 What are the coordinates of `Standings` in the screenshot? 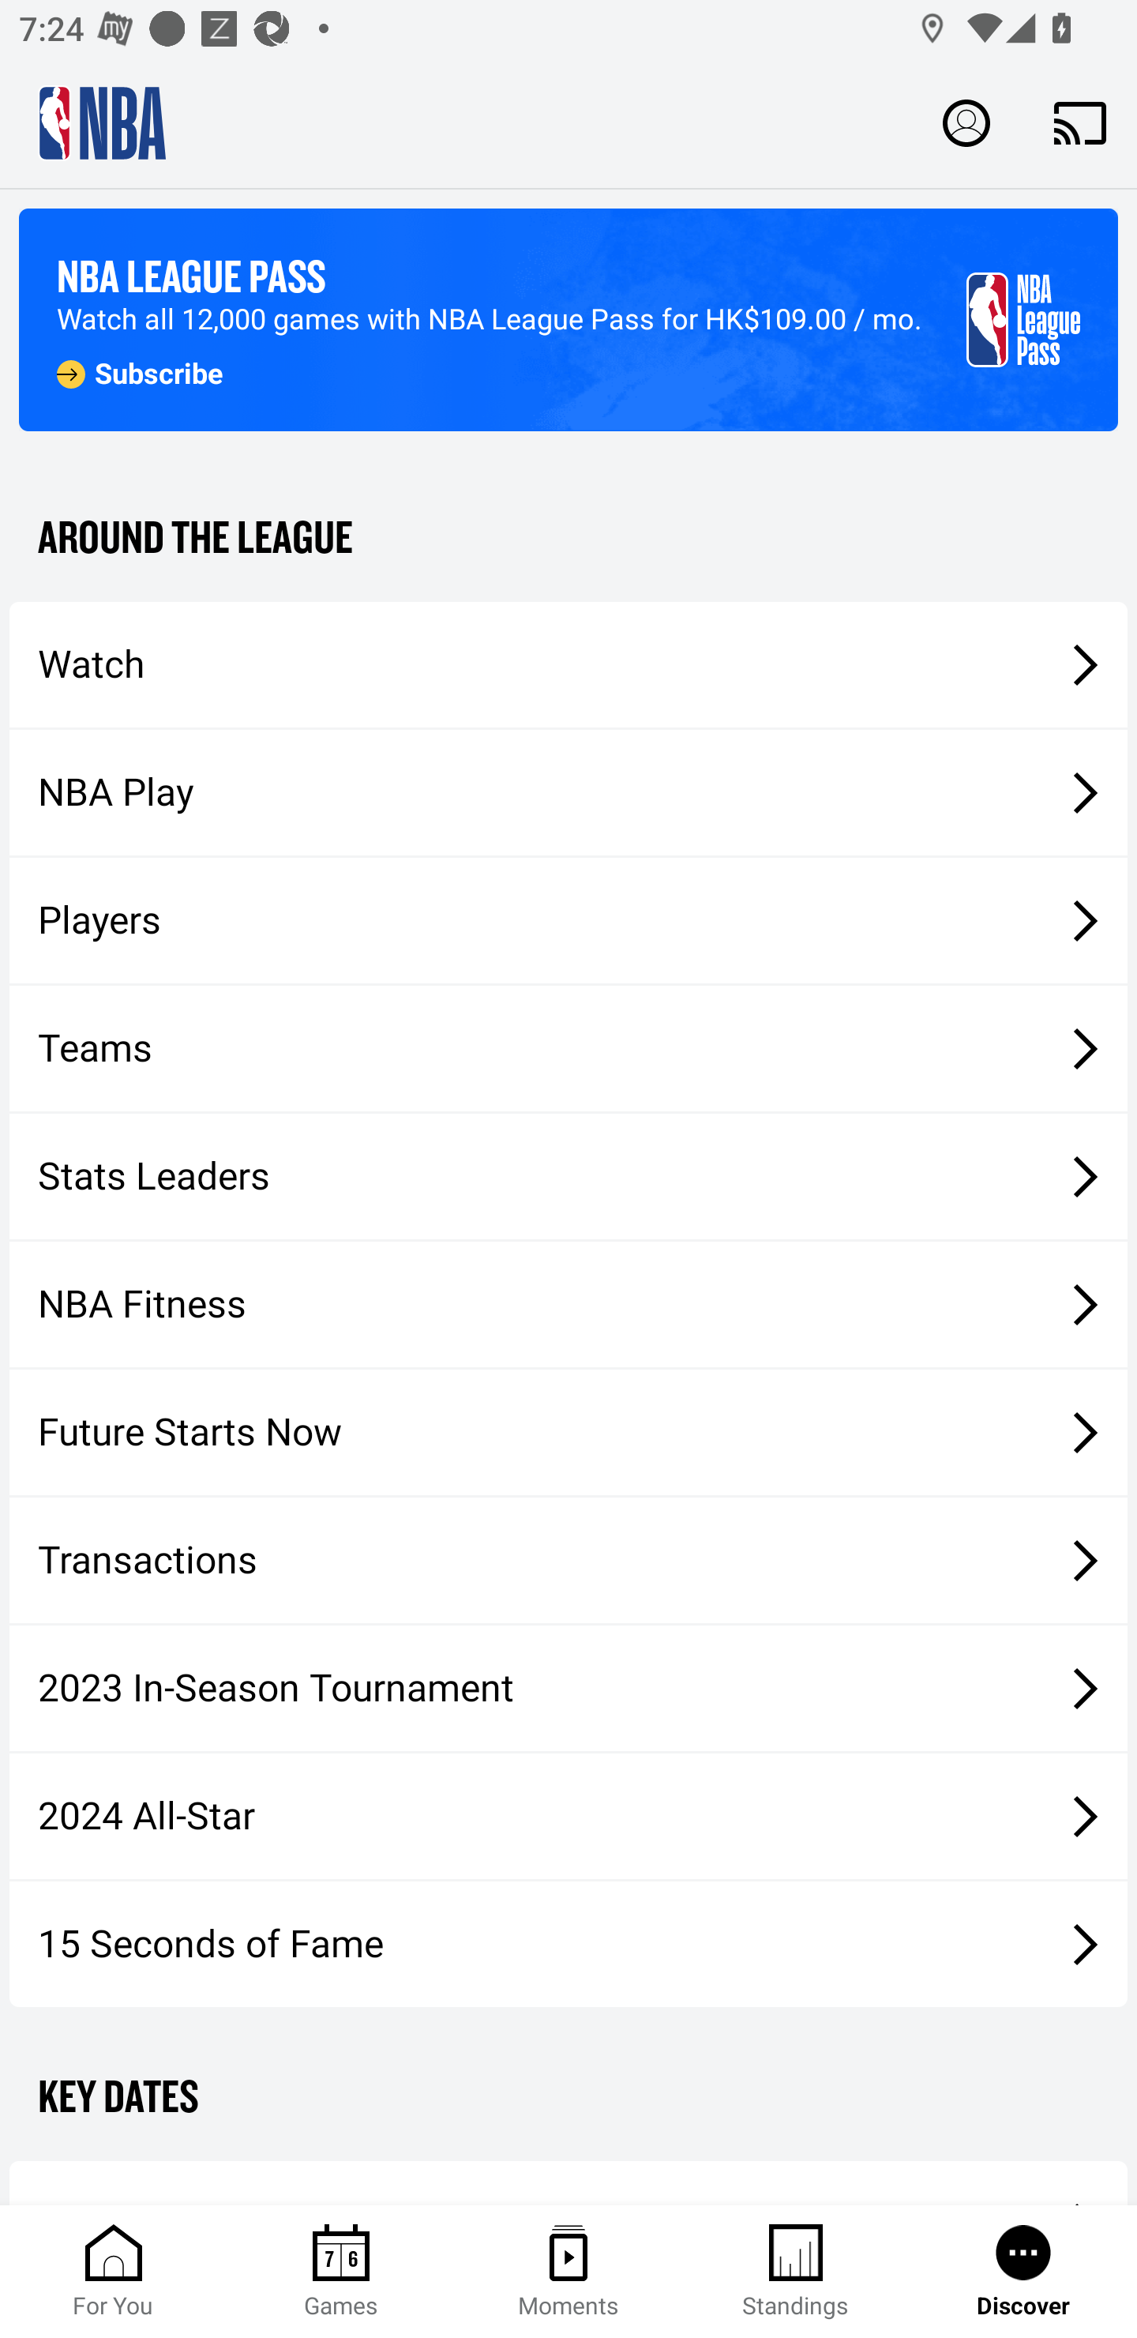 It's located at (796, 2272).